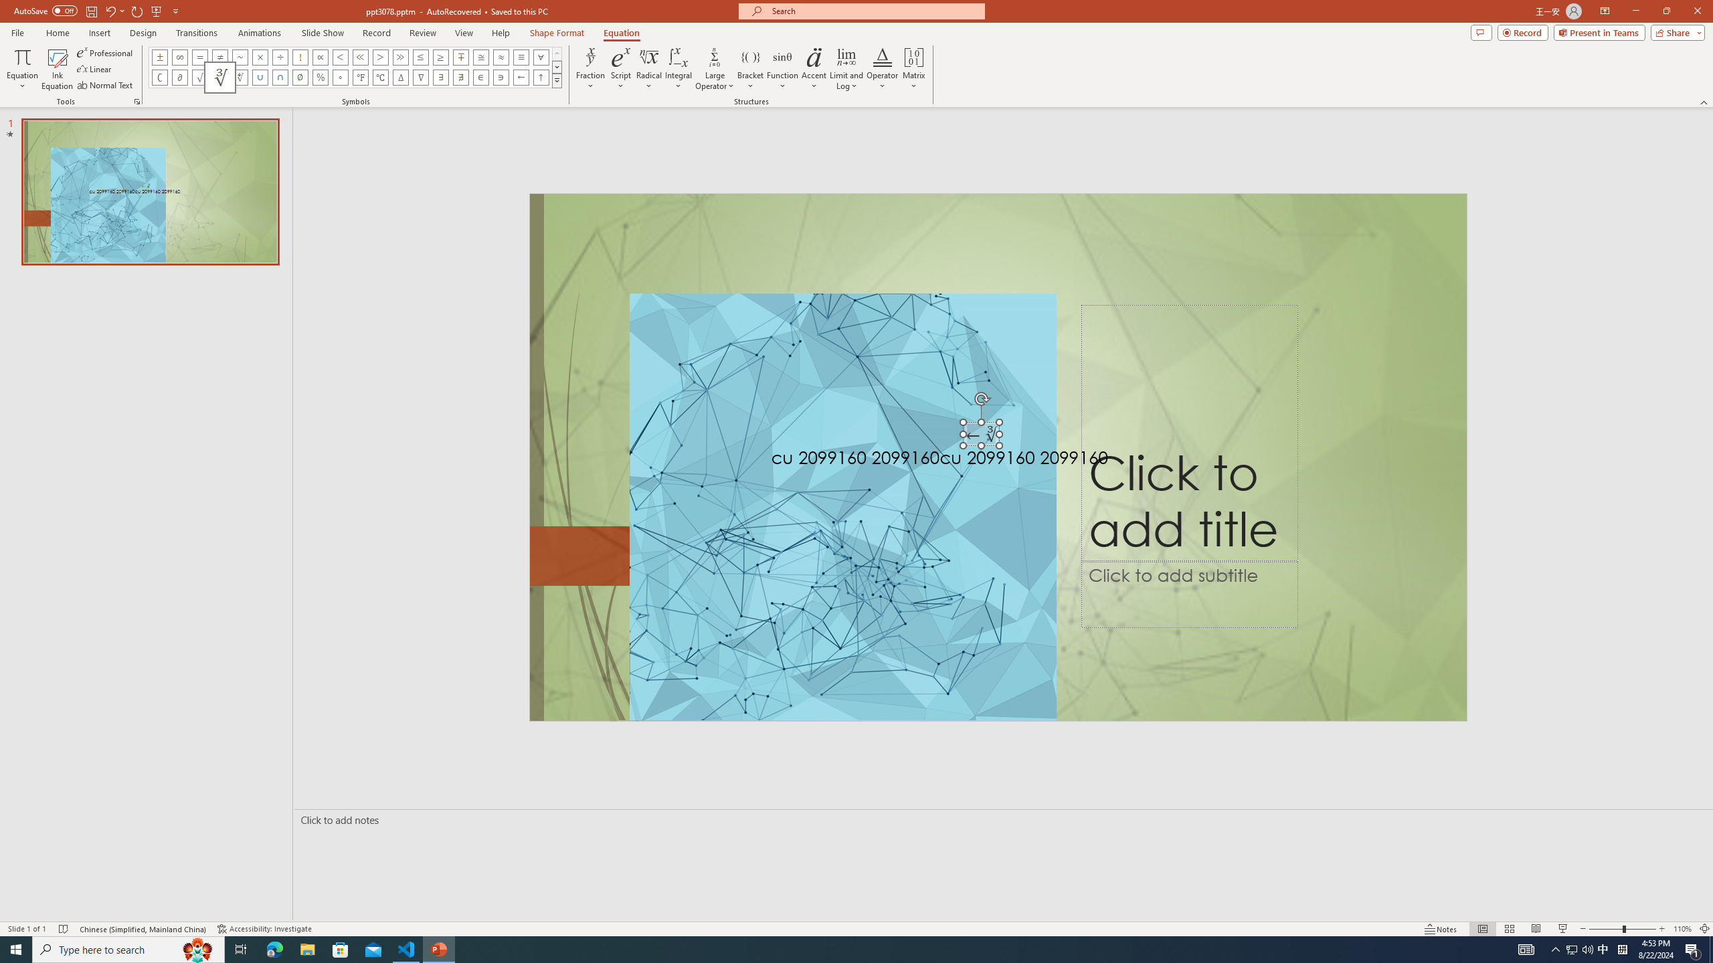  I want to click on Equation Symbol Almost Equal To (Asymptotic To), so click(501, 57).